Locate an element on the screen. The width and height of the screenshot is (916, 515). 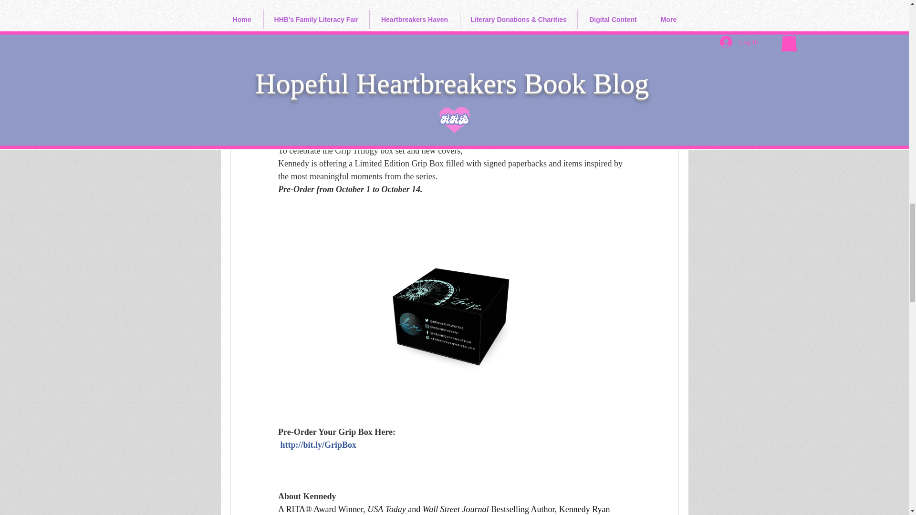
Get Your Grip Box! is located at coordinates (313, 137).